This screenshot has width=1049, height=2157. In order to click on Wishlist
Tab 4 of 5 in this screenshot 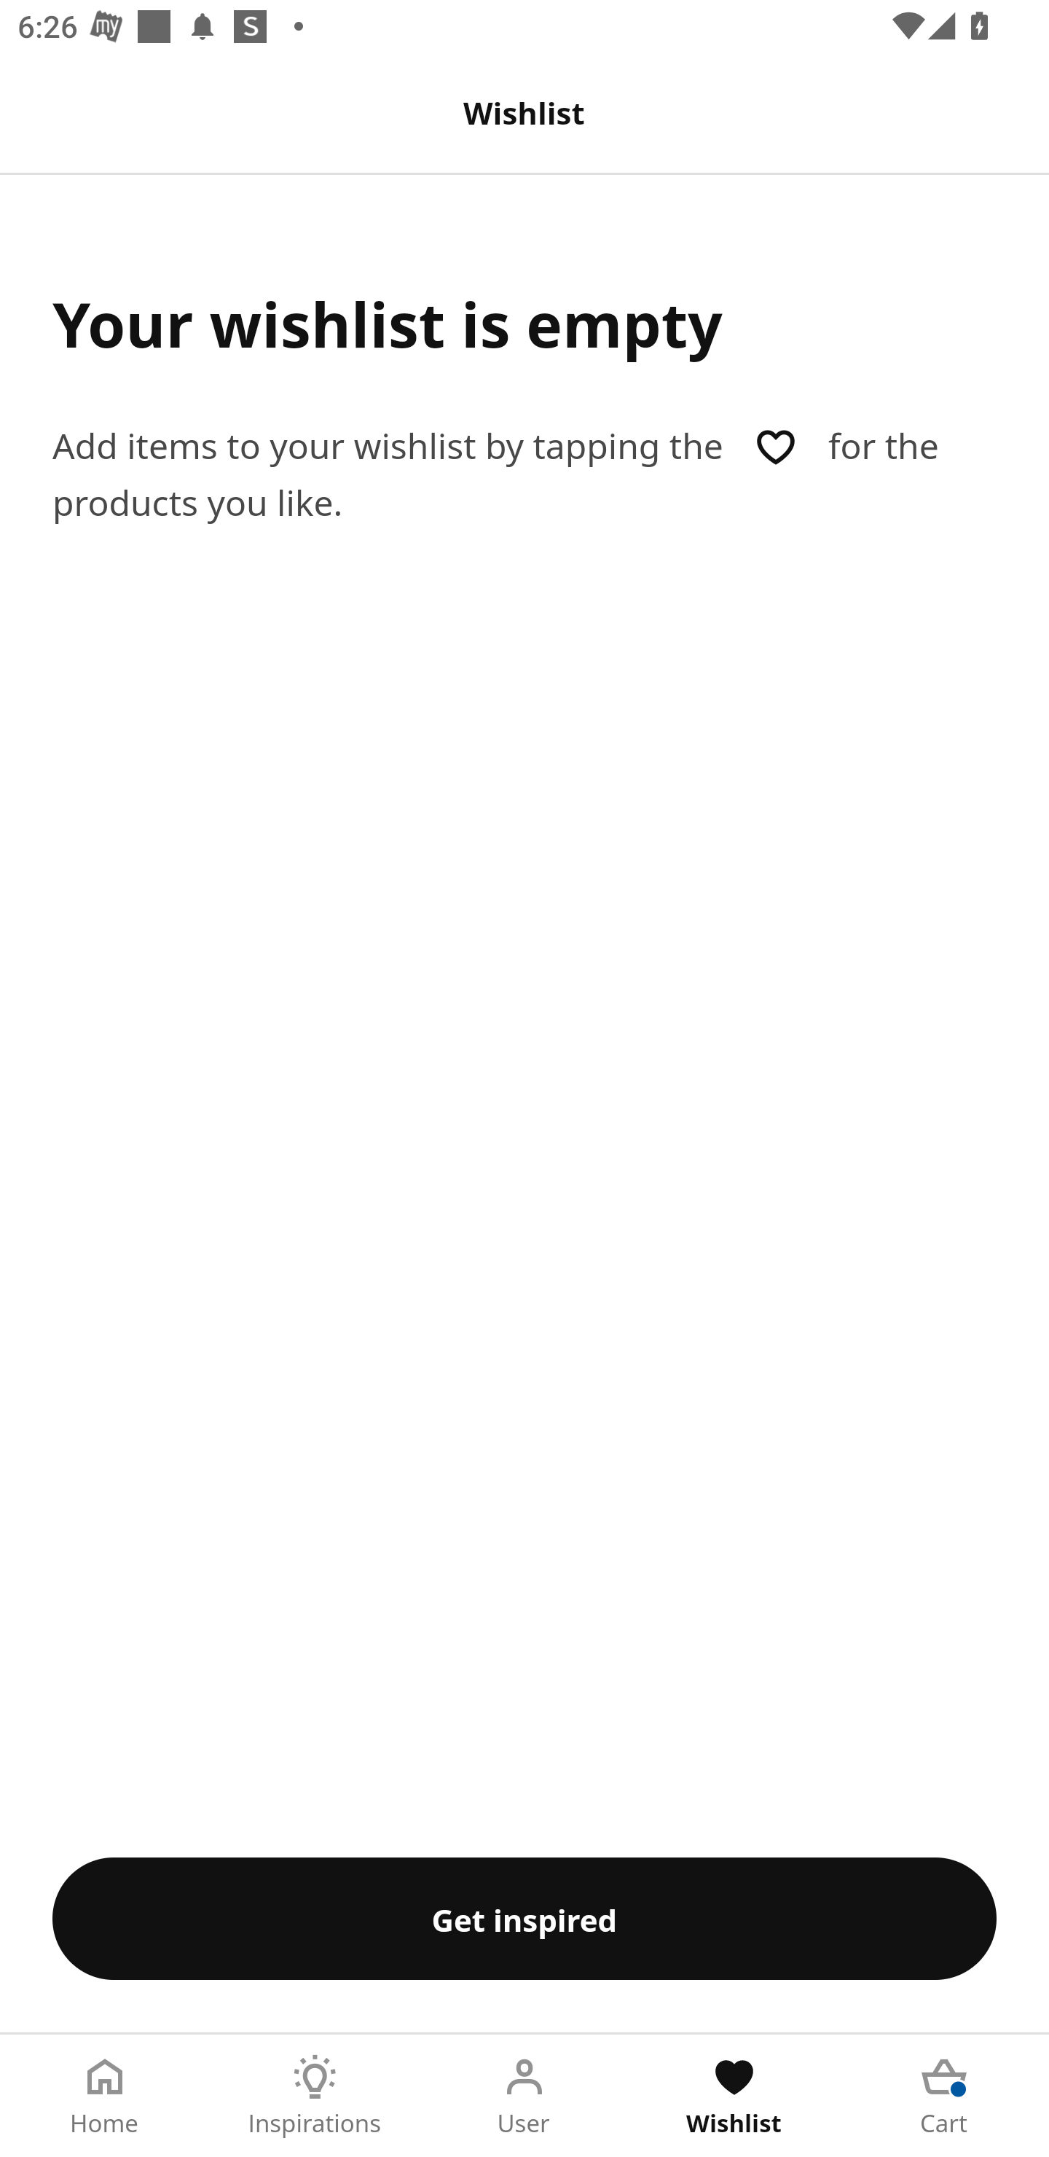, I will do `click(734, 2096)`.